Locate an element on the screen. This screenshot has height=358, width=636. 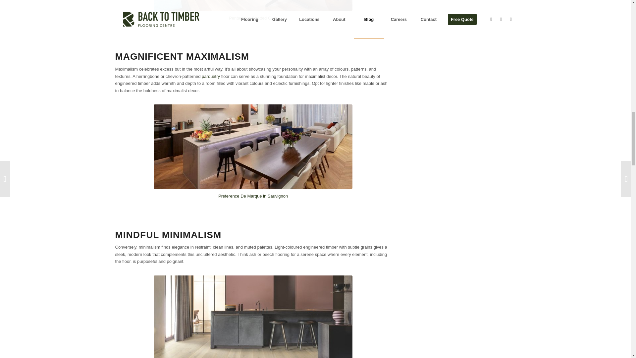
Traditional Charm is located at coordinates (253, 5).